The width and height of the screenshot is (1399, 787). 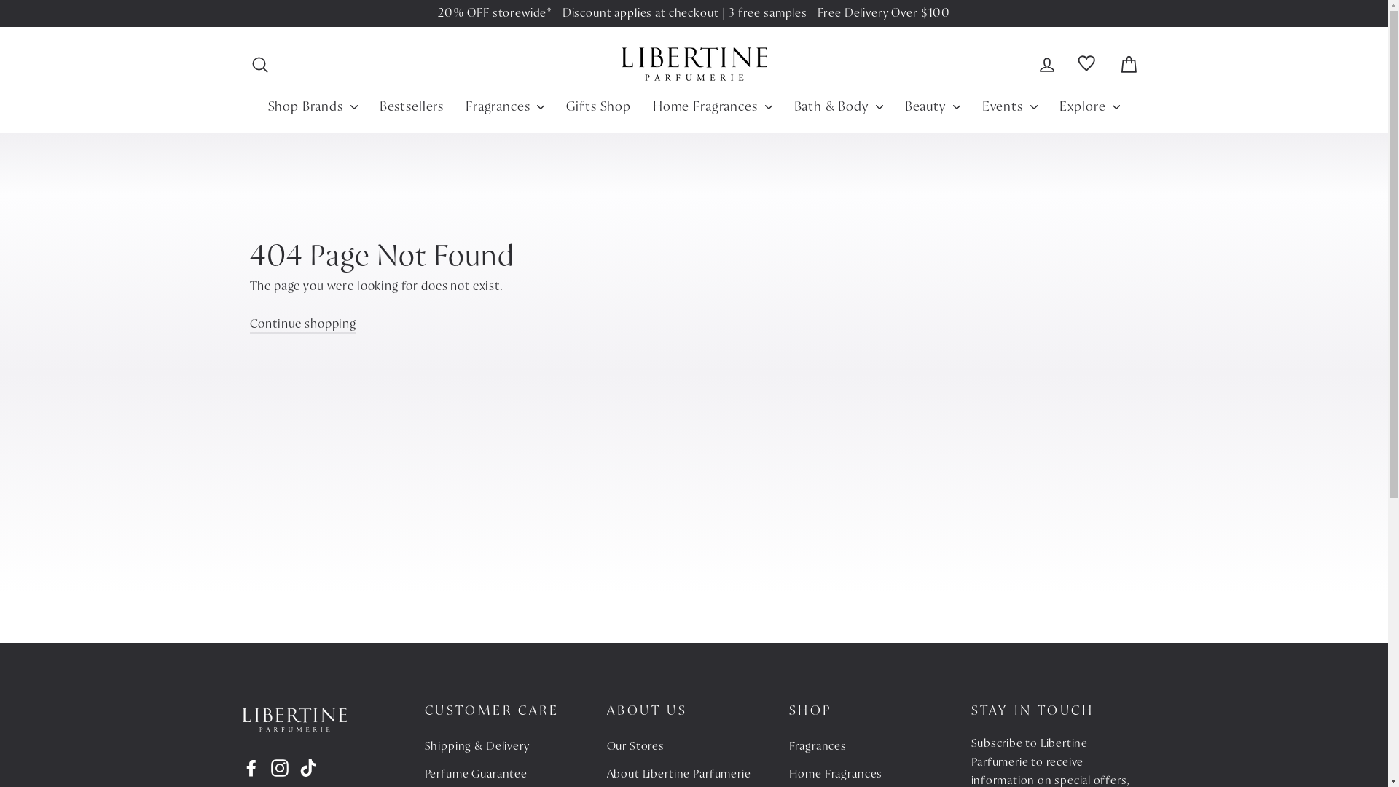 I want to click on TikTok, so click(x=307, y=768).